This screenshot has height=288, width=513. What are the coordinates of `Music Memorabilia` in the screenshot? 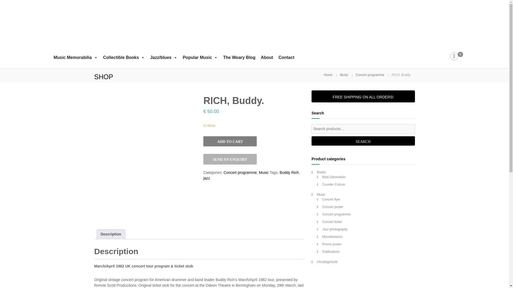 It's located at (75, 58).